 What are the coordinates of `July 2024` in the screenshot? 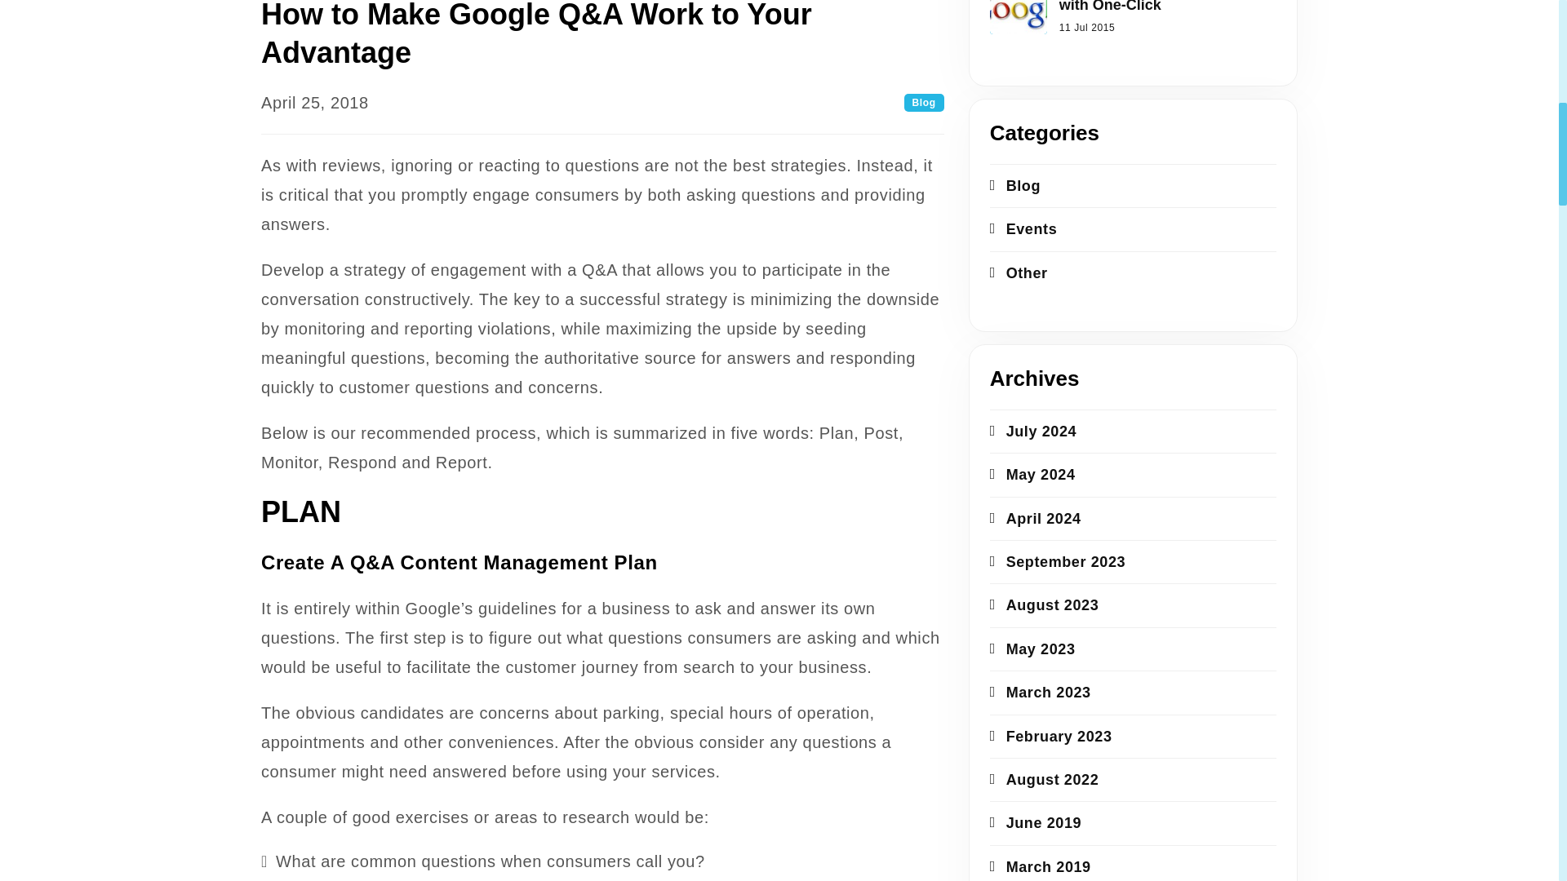 It's located at (1133, 431).